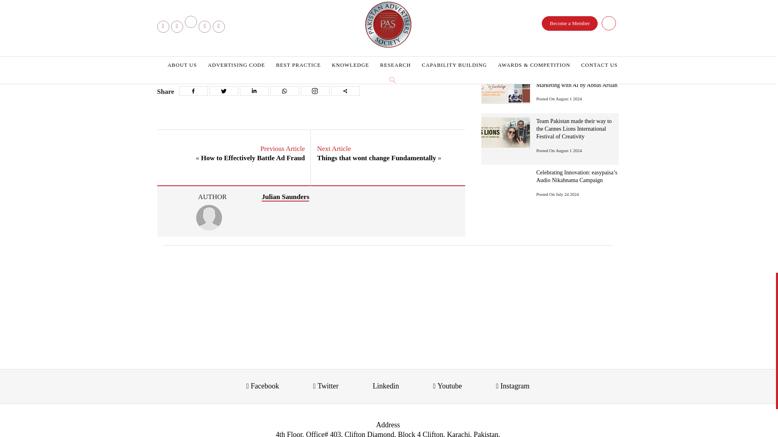 This screenshot has height=437, width=778. What do you see at coordinates (345, 91) in the screenshot?
I see `More` at bounding box center [345, 91].